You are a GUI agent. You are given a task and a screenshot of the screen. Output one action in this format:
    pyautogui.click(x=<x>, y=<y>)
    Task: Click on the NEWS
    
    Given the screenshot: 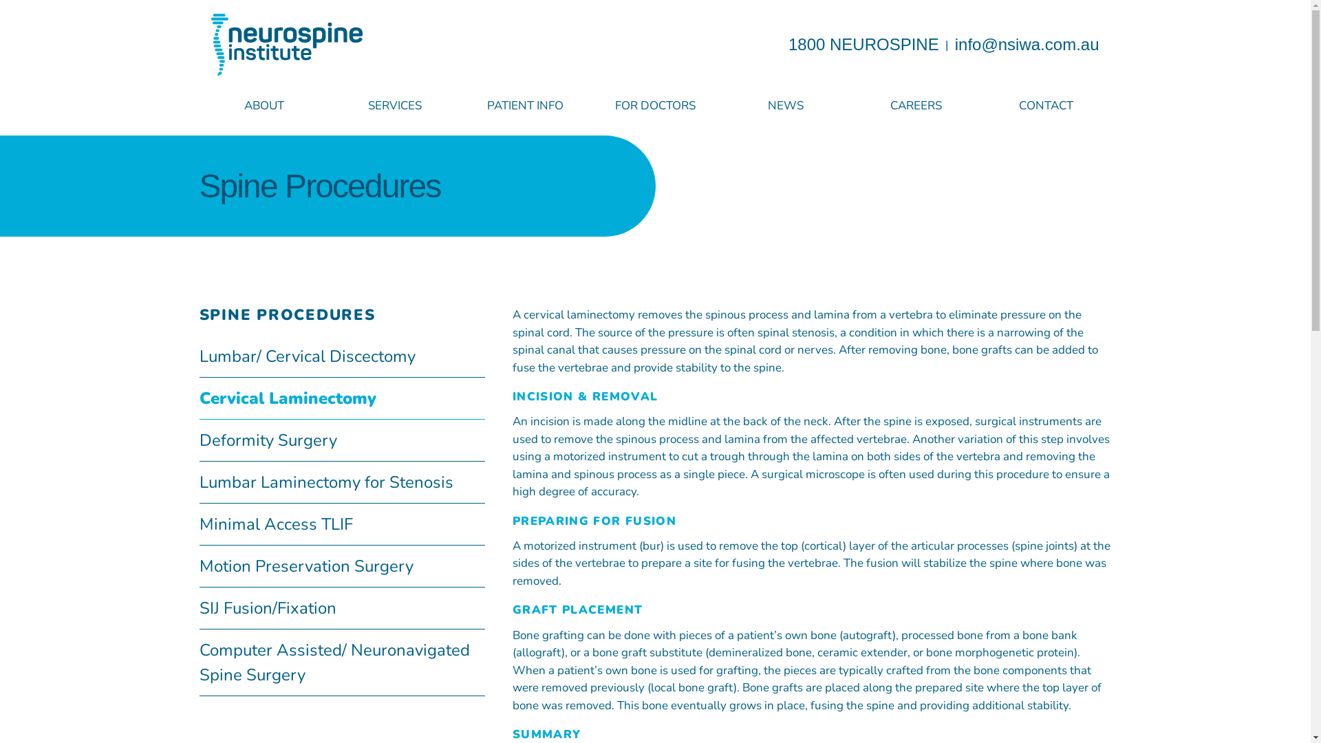 What is the action you would take?
    pyautogui.click(x=786, y=106)
    